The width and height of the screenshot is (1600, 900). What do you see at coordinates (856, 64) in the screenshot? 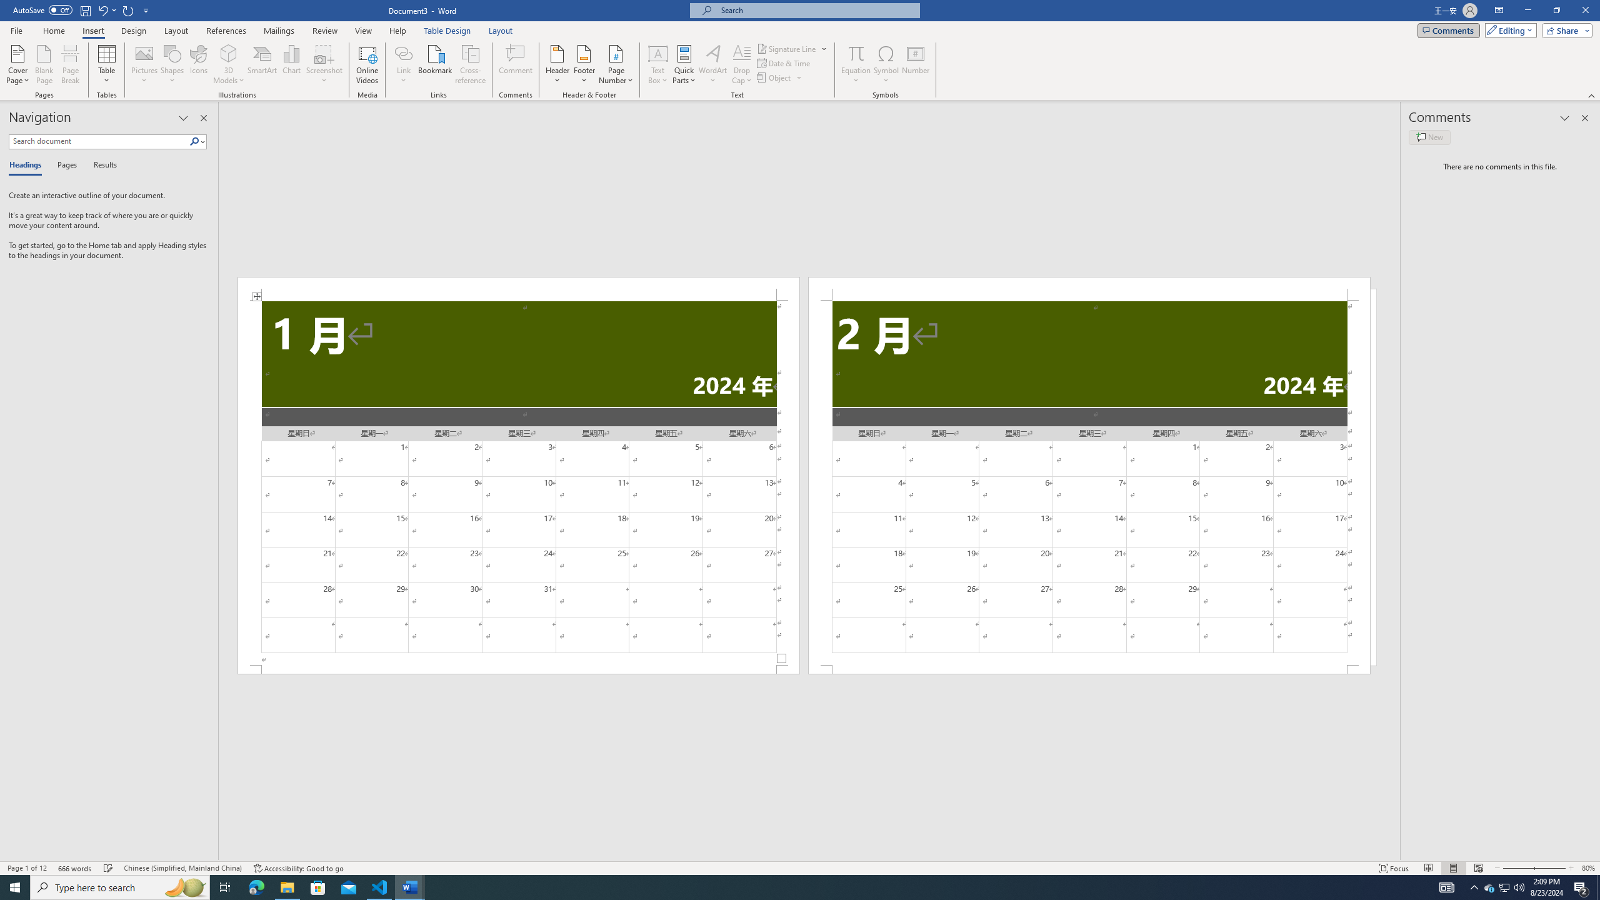
I see `Equation` at bounding box center [856, 64].